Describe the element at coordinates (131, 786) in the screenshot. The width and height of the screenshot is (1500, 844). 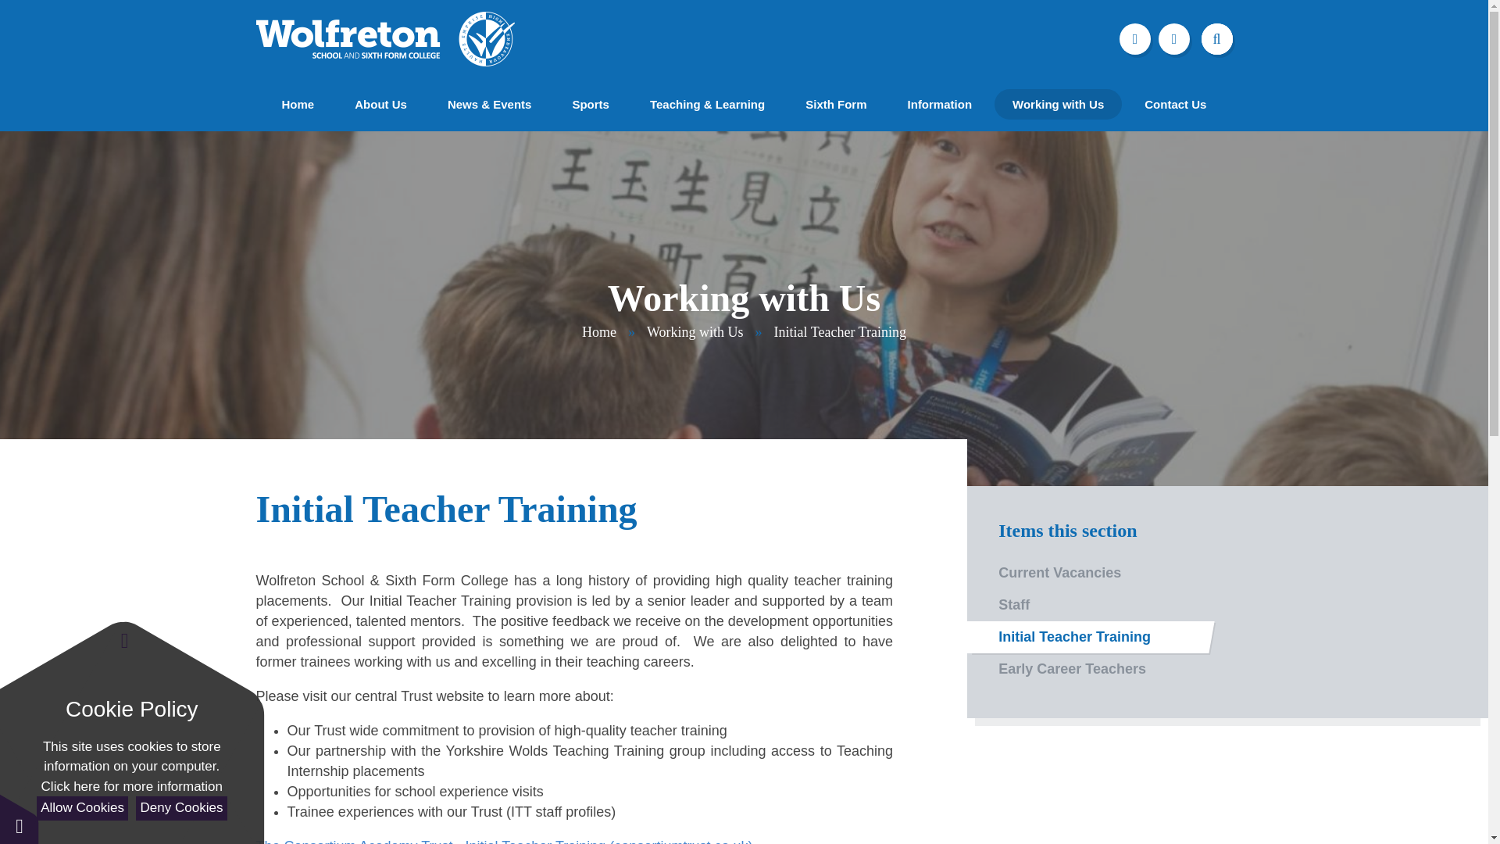
I see `See cookie policy` at that location.